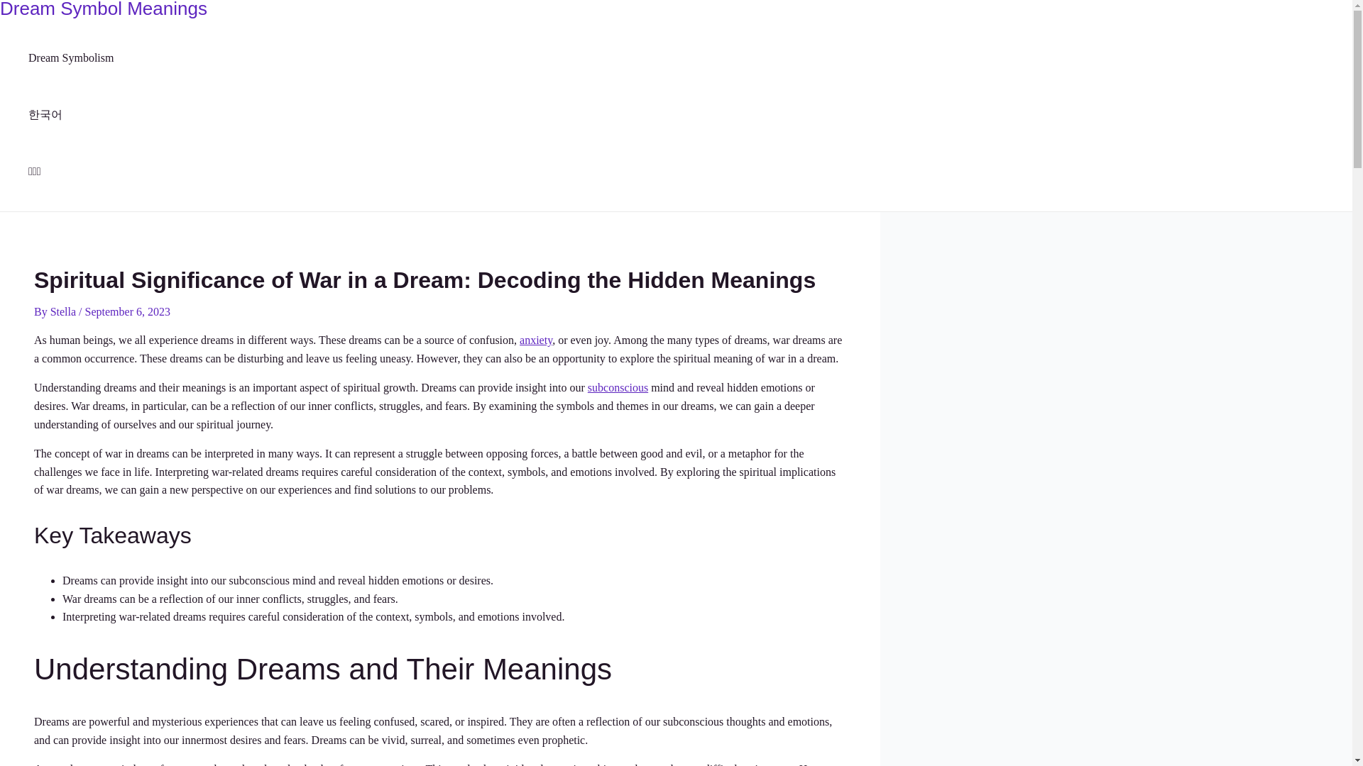  What do you see at coordinates (65, 311) in the screenshot?
I see `View all posts by Stella` at bounding box center [65, 311].